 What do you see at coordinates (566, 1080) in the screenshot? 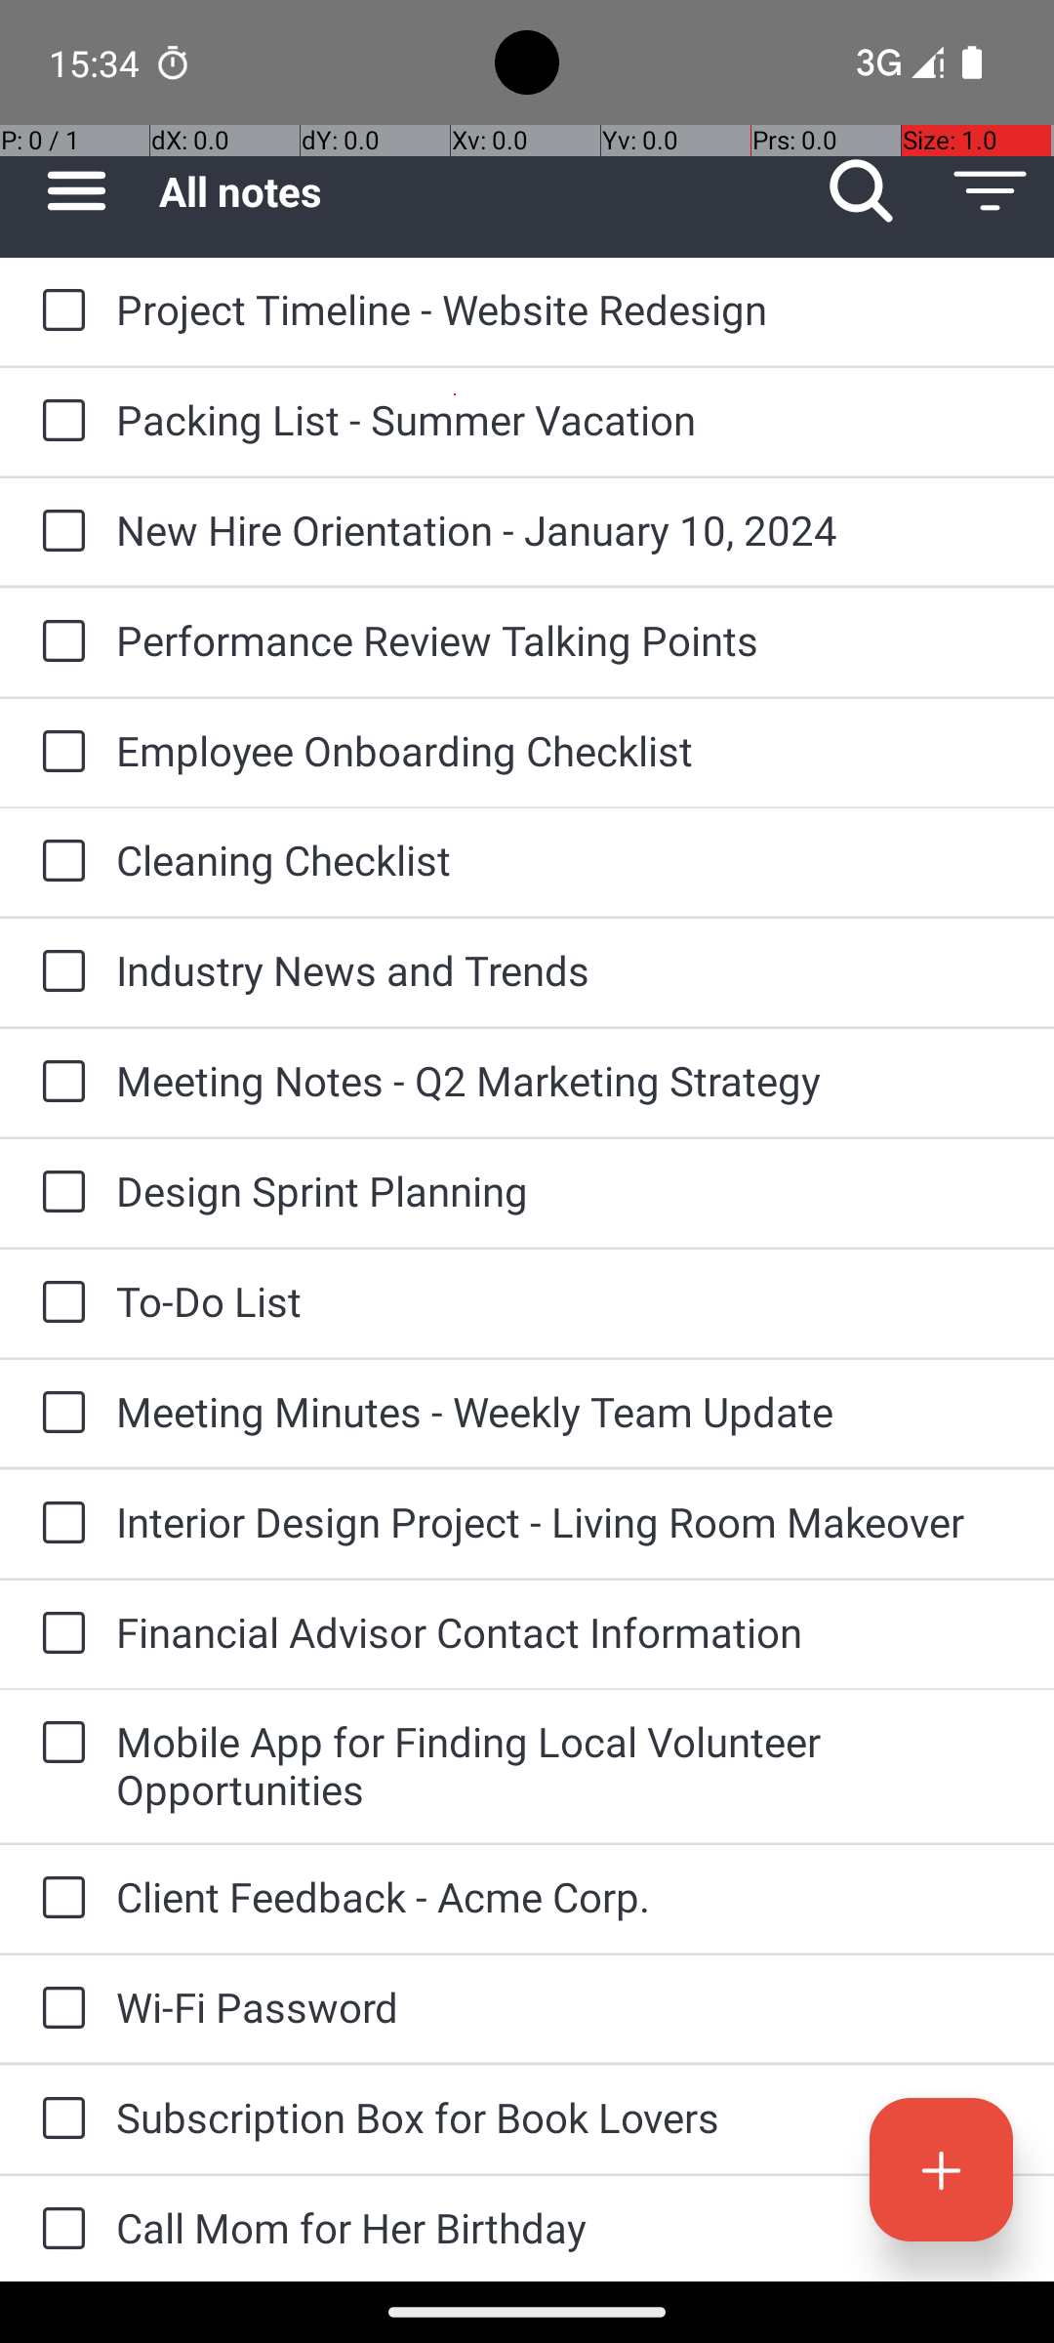
I see `Meeting Notes - Q2 Marketing Strategy` at bounding box center [566, 1080].